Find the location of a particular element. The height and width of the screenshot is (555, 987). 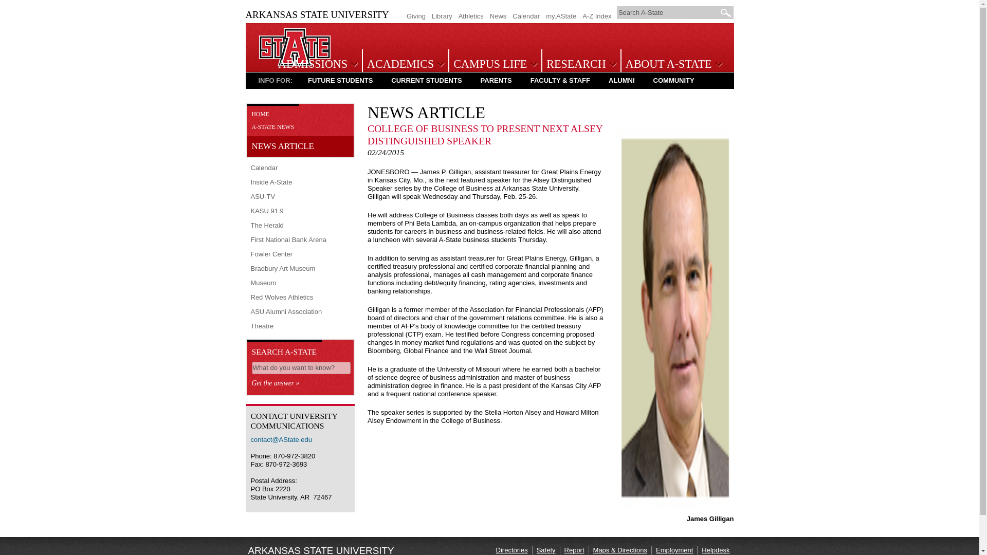

What do you want to know? is located at coordinates (301, 368).